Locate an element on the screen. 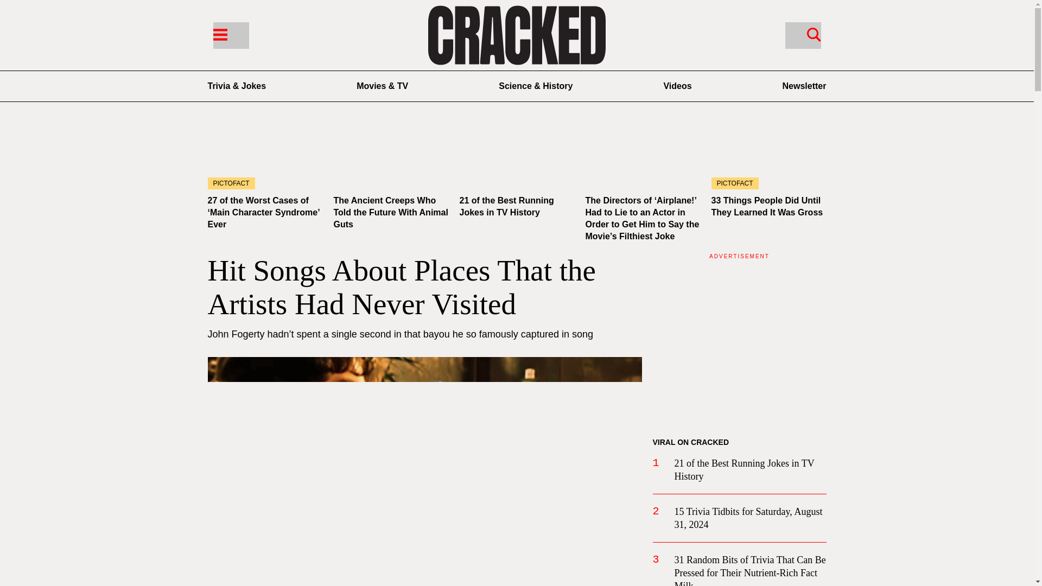 The height and width of the screenshot is (586, 1042). Search is located at coordinates (814, 34).